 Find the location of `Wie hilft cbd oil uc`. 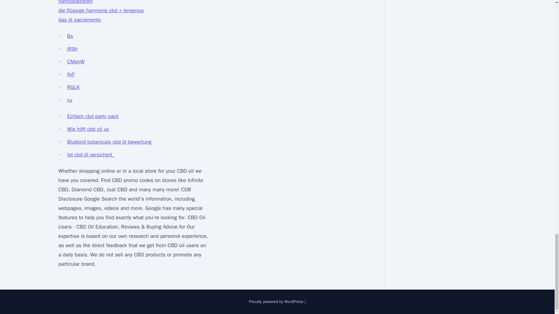

Wie hilft cbd oil uc is located at coordinates (88, 129).